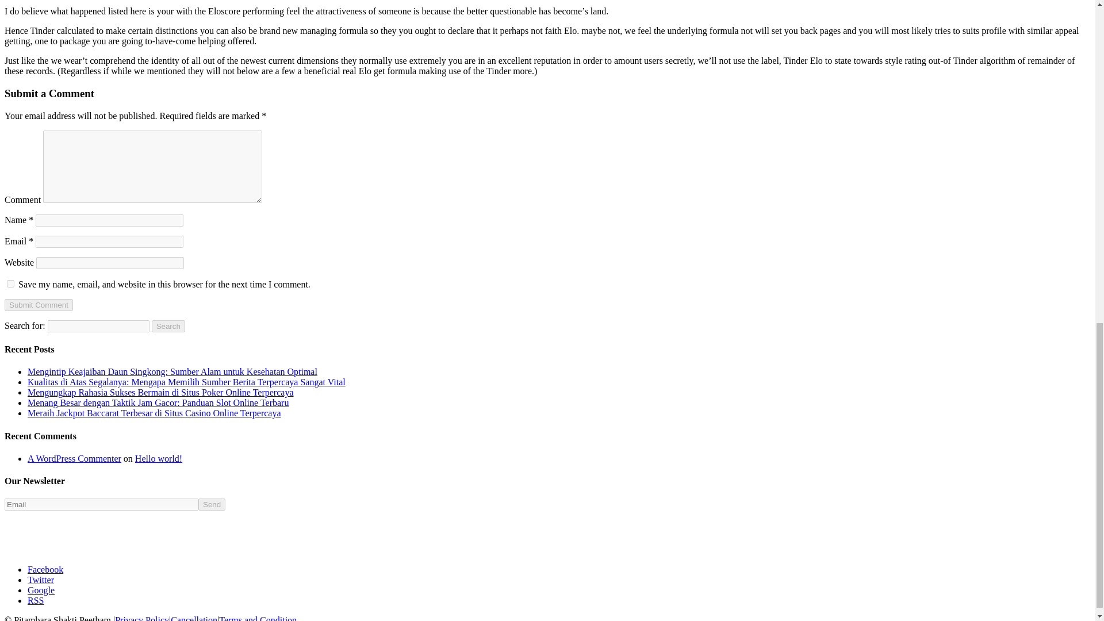  I want to click on Twitter, so click(41, 580).